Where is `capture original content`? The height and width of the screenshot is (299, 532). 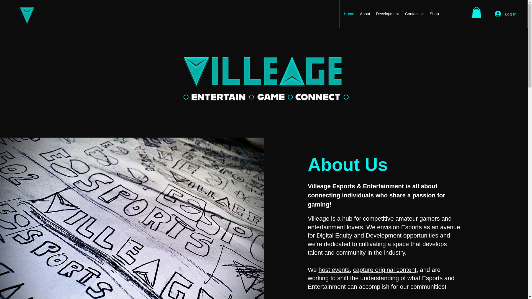
capture original content is located at coordinates (385, 270).